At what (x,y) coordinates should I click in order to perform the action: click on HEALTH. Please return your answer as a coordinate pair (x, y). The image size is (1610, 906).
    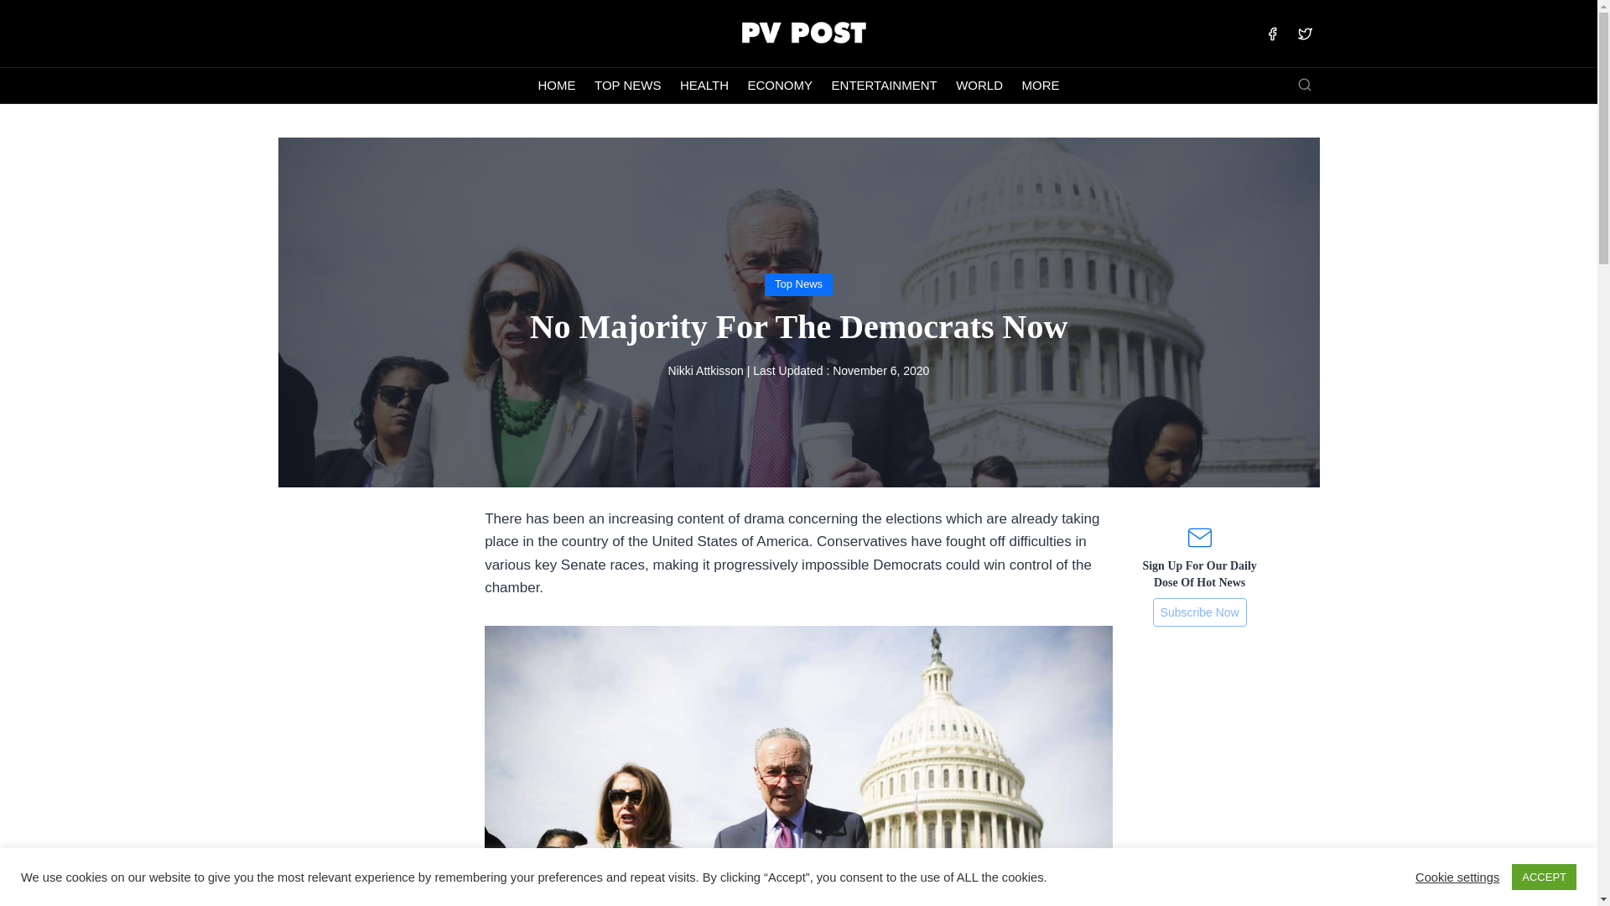
    Looking at the image, I should click on (704, 86).